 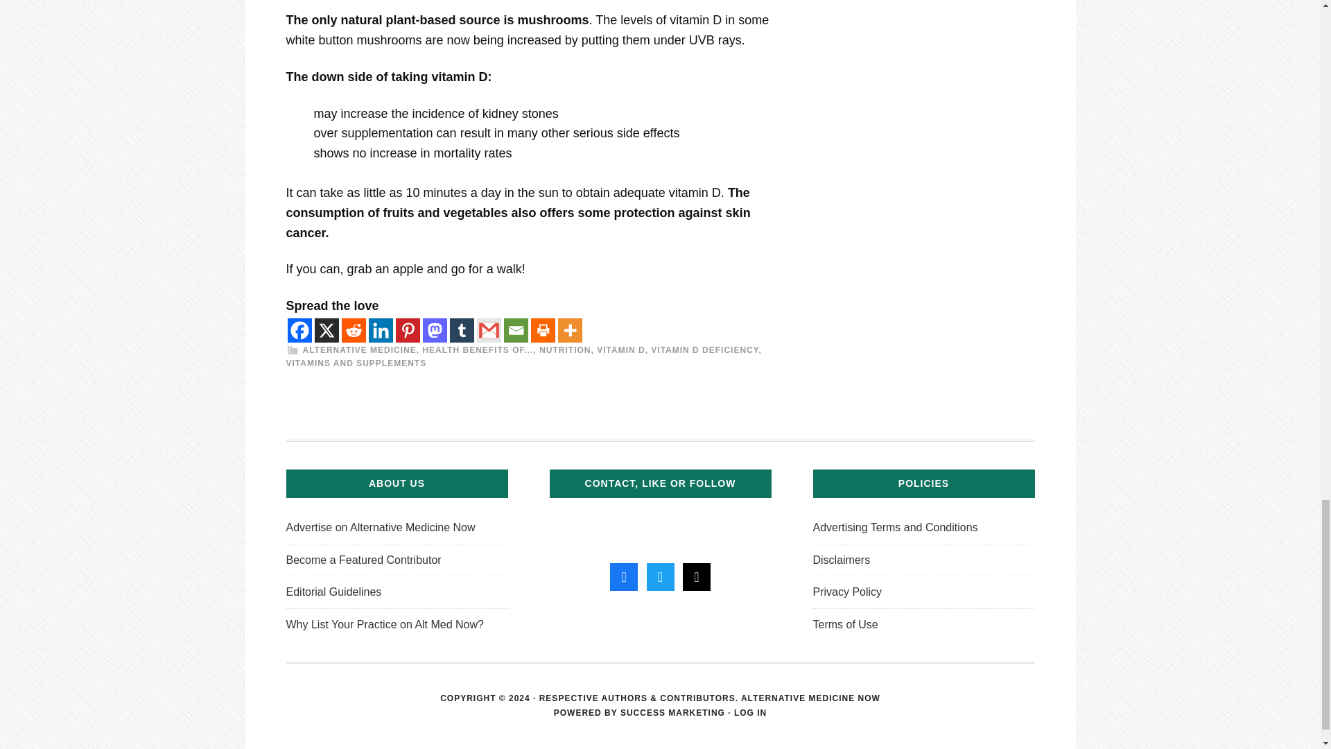 What do you see at coordinates (462, 330) in the screenshot?
I see `Tumblr` at bounding box center [462, 330].